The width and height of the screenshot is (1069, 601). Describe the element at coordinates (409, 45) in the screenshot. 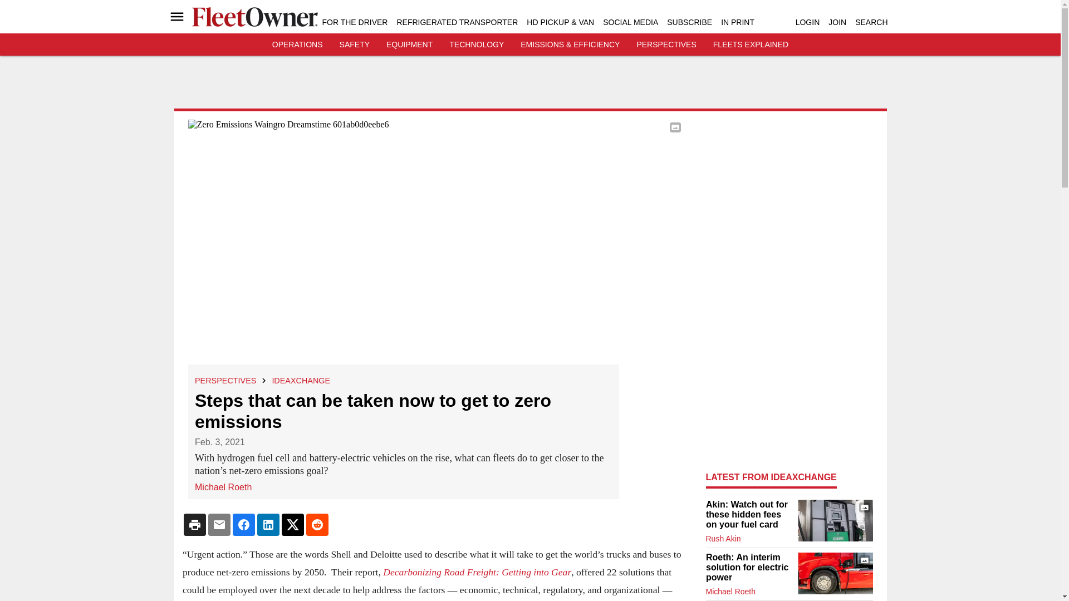

I see `EQUIPMENT` at that location.